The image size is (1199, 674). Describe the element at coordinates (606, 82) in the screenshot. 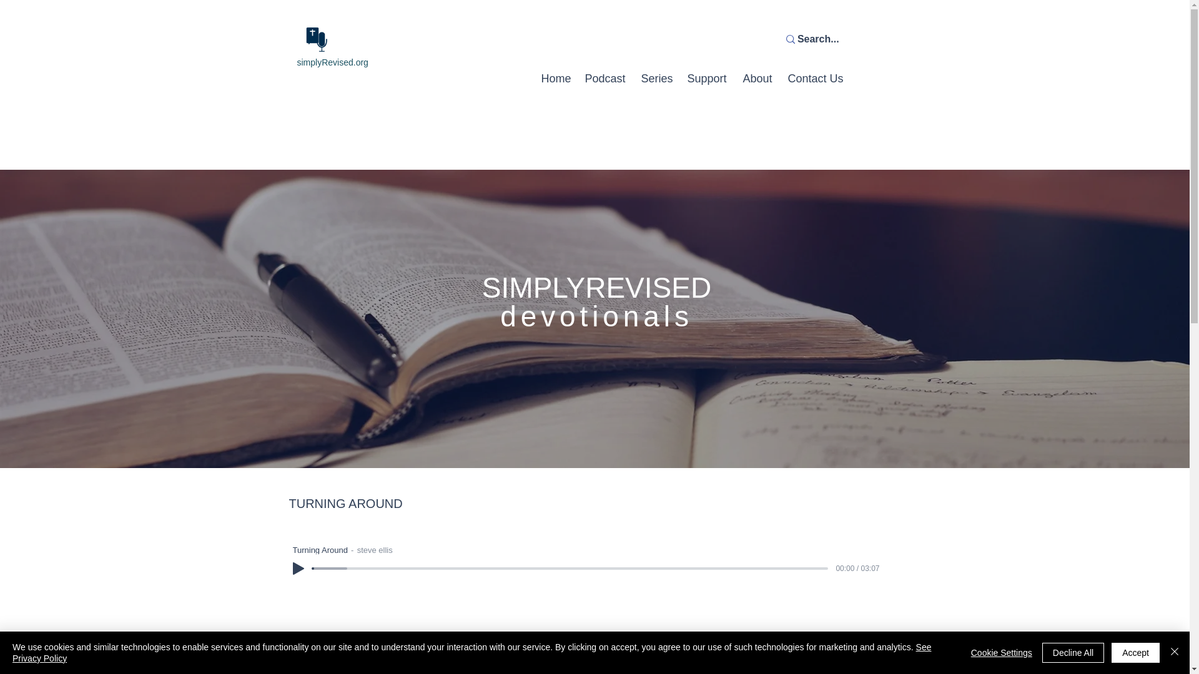

I see `Podcast` at that location.